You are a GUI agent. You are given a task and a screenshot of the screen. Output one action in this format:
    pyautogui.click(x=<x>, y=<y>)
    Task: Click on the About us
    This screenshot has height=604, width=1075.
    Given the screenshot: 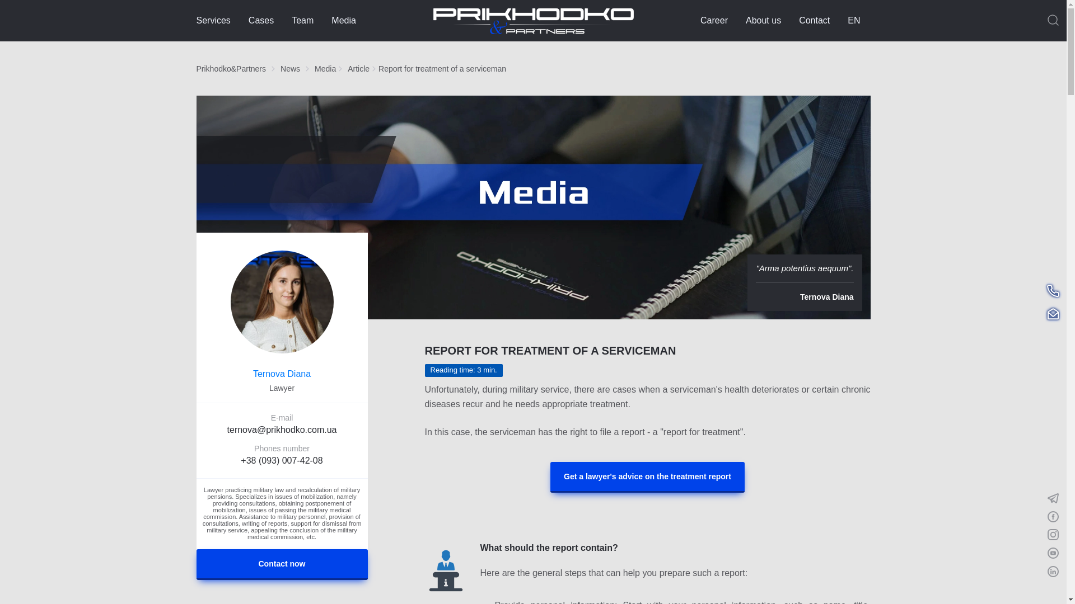 What is the action you would take?
    pyautogui.click(x=764, y=20)
    